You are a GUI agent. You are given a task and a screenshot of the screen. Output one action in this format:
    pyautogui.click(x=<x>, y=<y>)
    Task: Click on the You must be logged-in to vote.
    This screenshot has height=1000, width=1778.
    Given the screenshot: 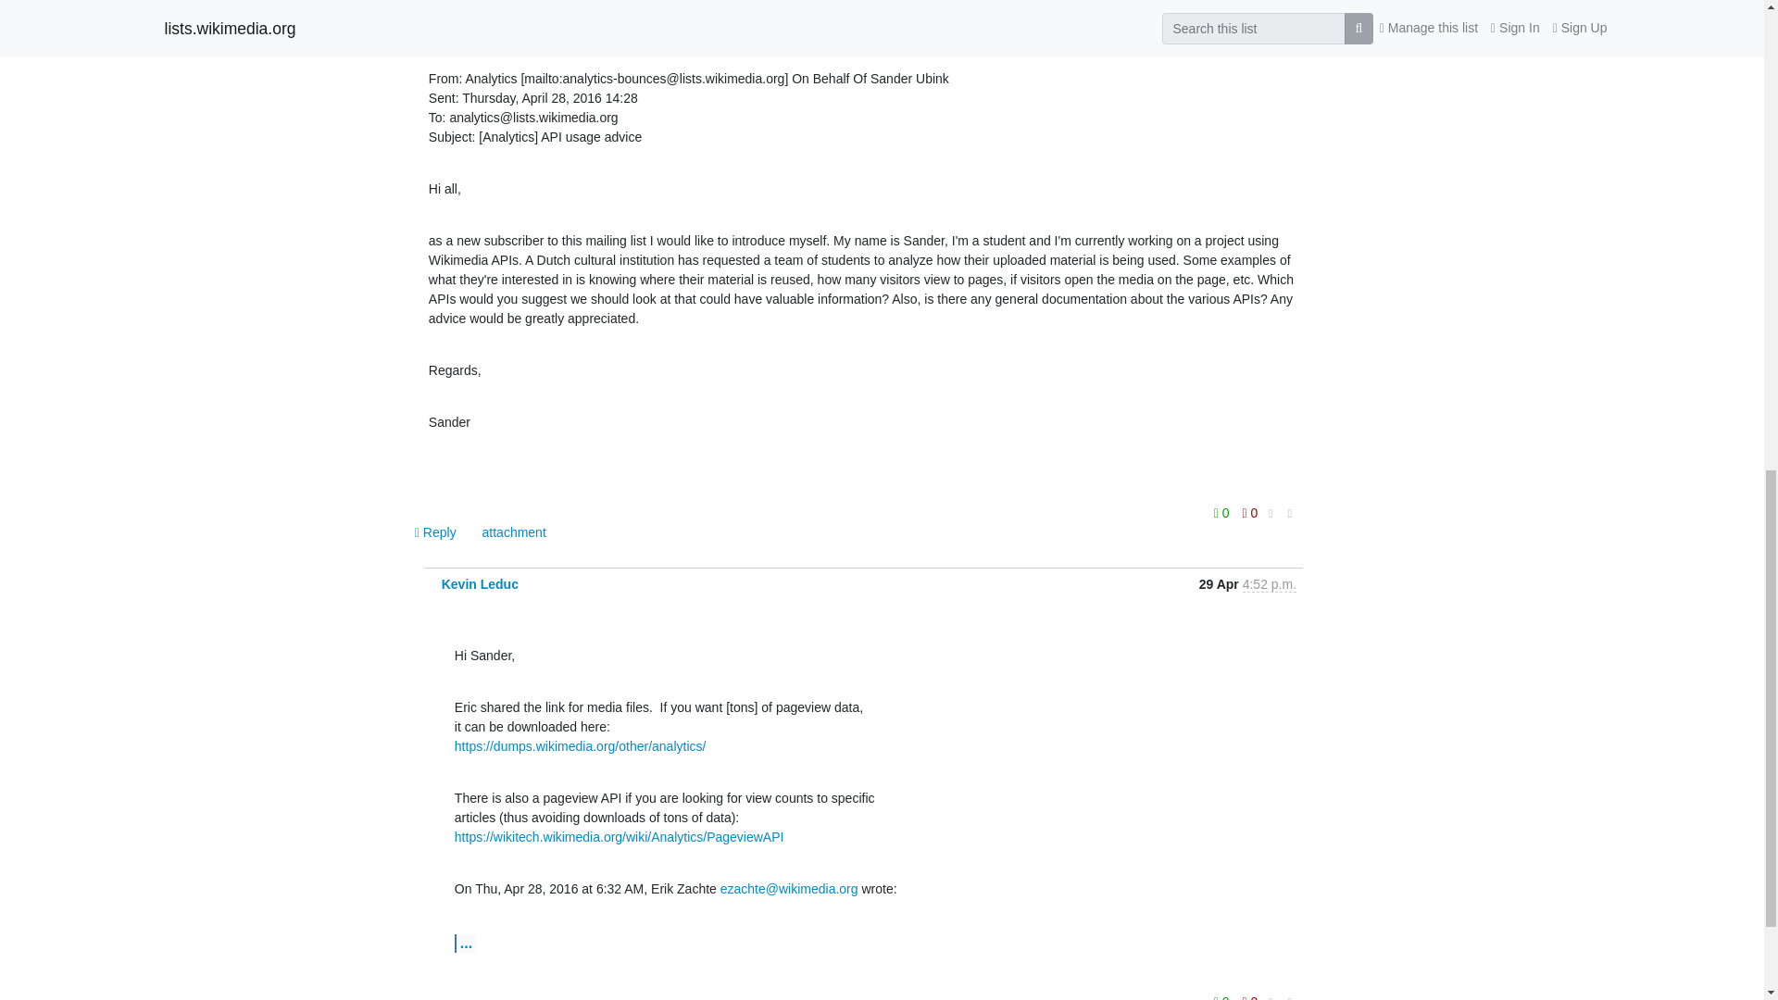 What is the action you would take?
    pyautogui.click(x=1250, y=513)
    